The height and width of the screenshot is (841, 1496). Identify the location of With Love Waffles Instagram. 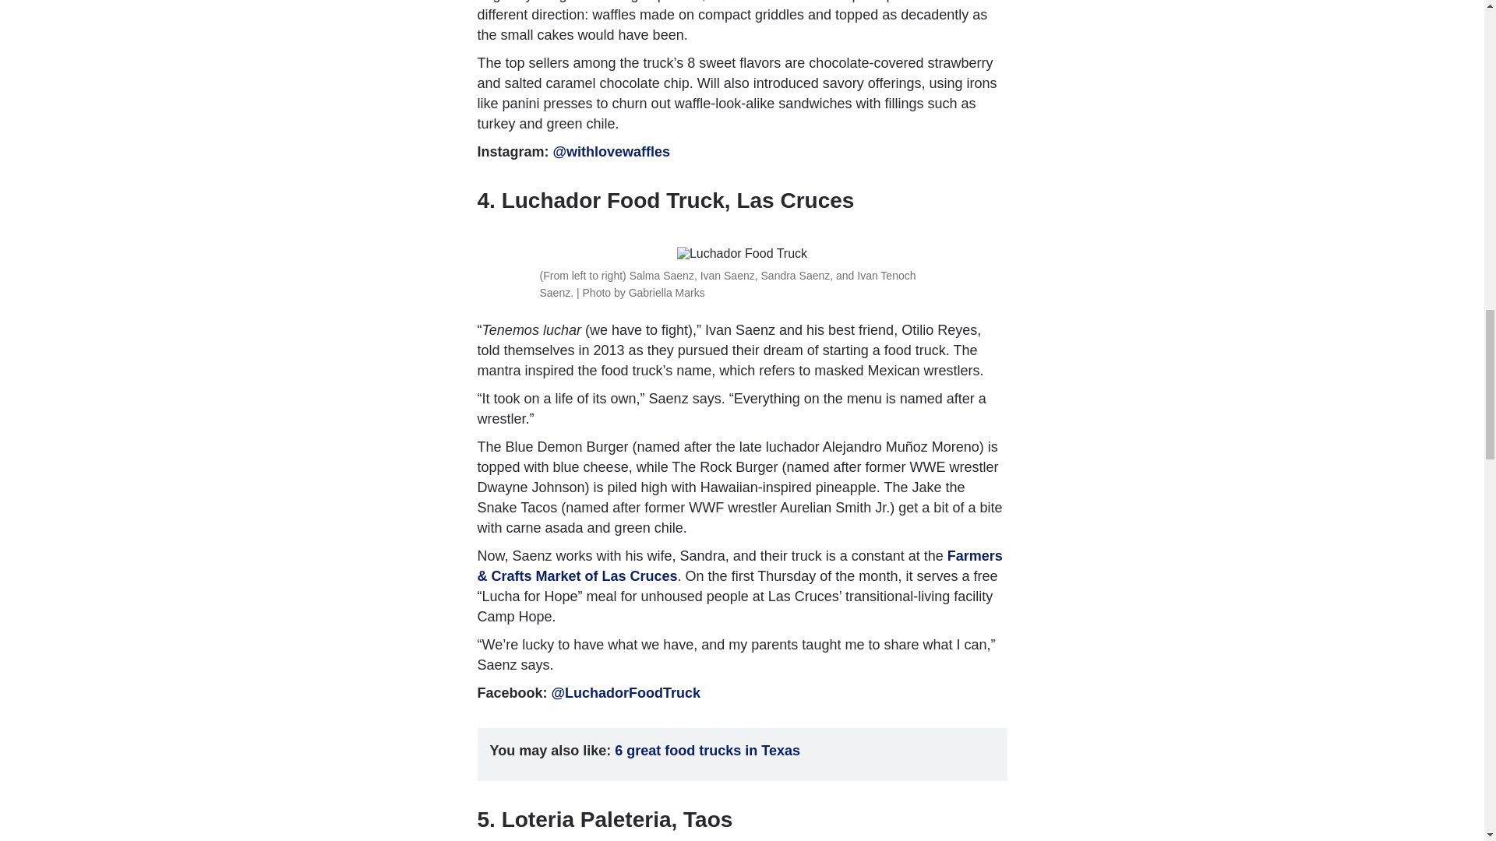
(612, 151).